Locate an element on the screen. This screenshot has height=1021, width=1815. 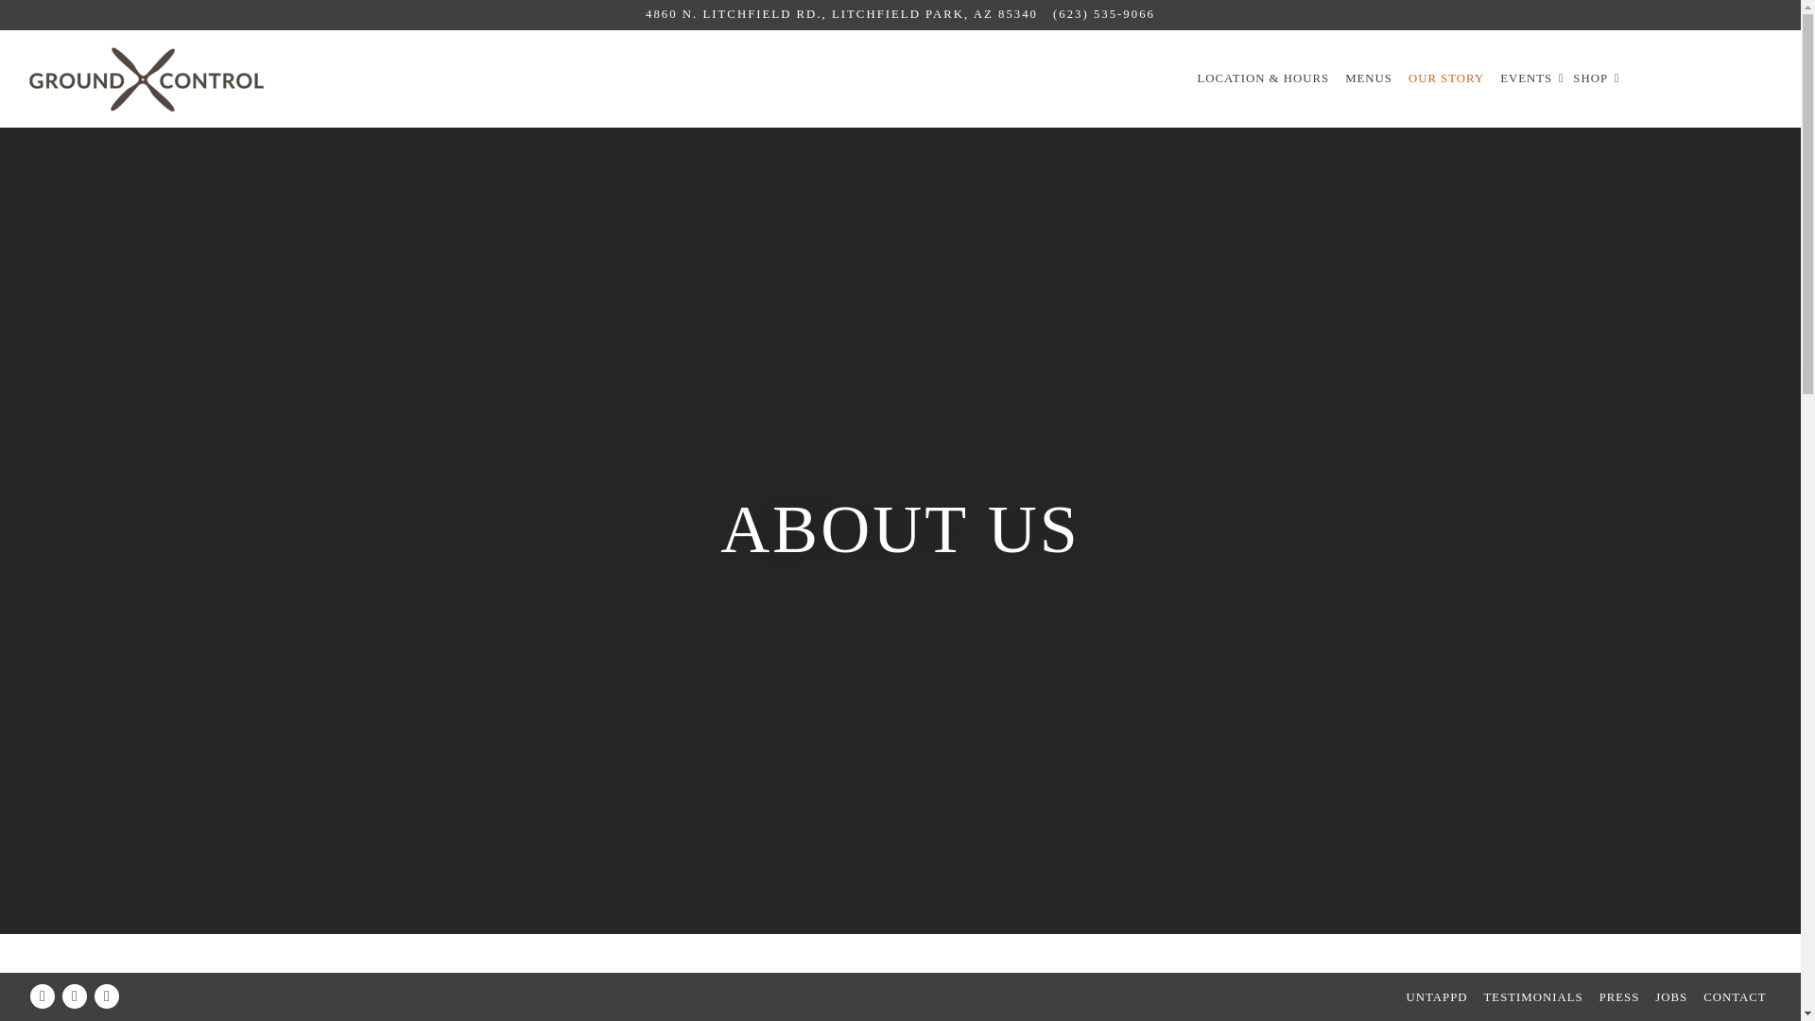
Facebook is located at coordinates (42, 996).